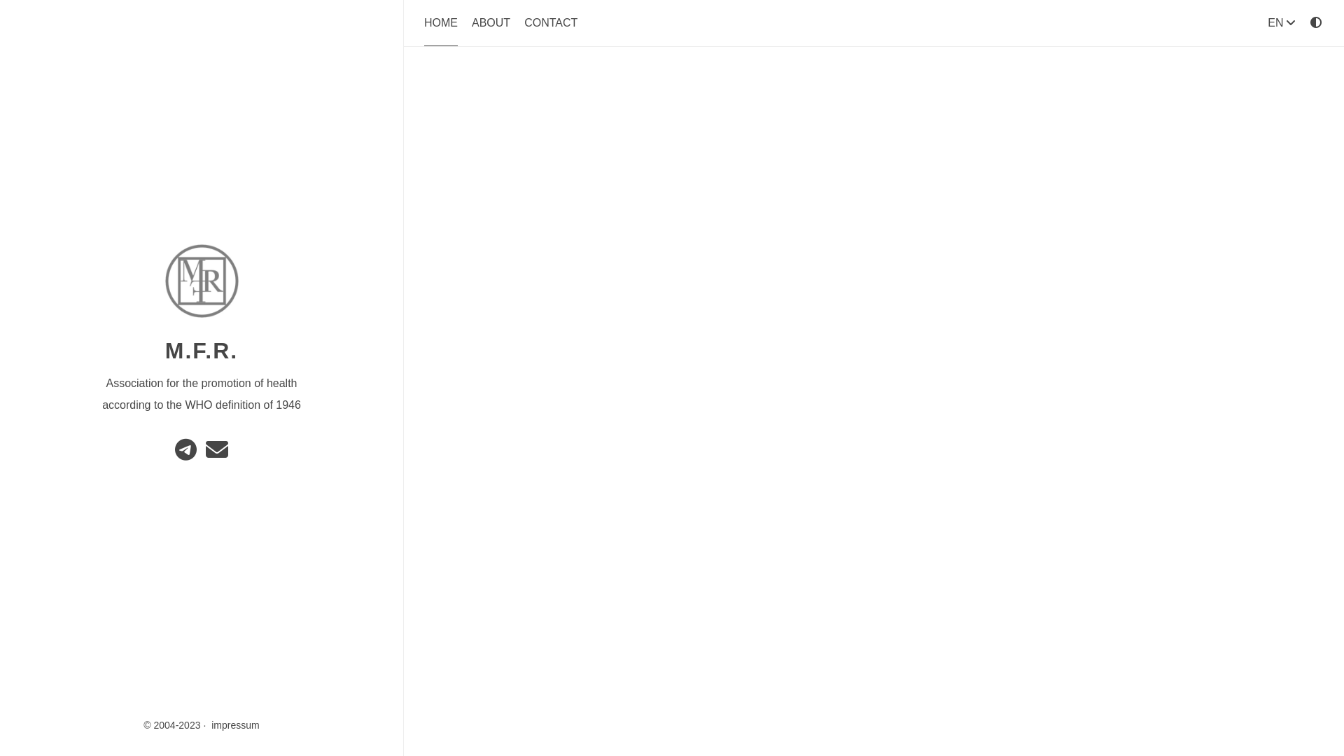  Describe the element at coordinates (551, 22) in the screenshot. I see `CONTACT` at that location.